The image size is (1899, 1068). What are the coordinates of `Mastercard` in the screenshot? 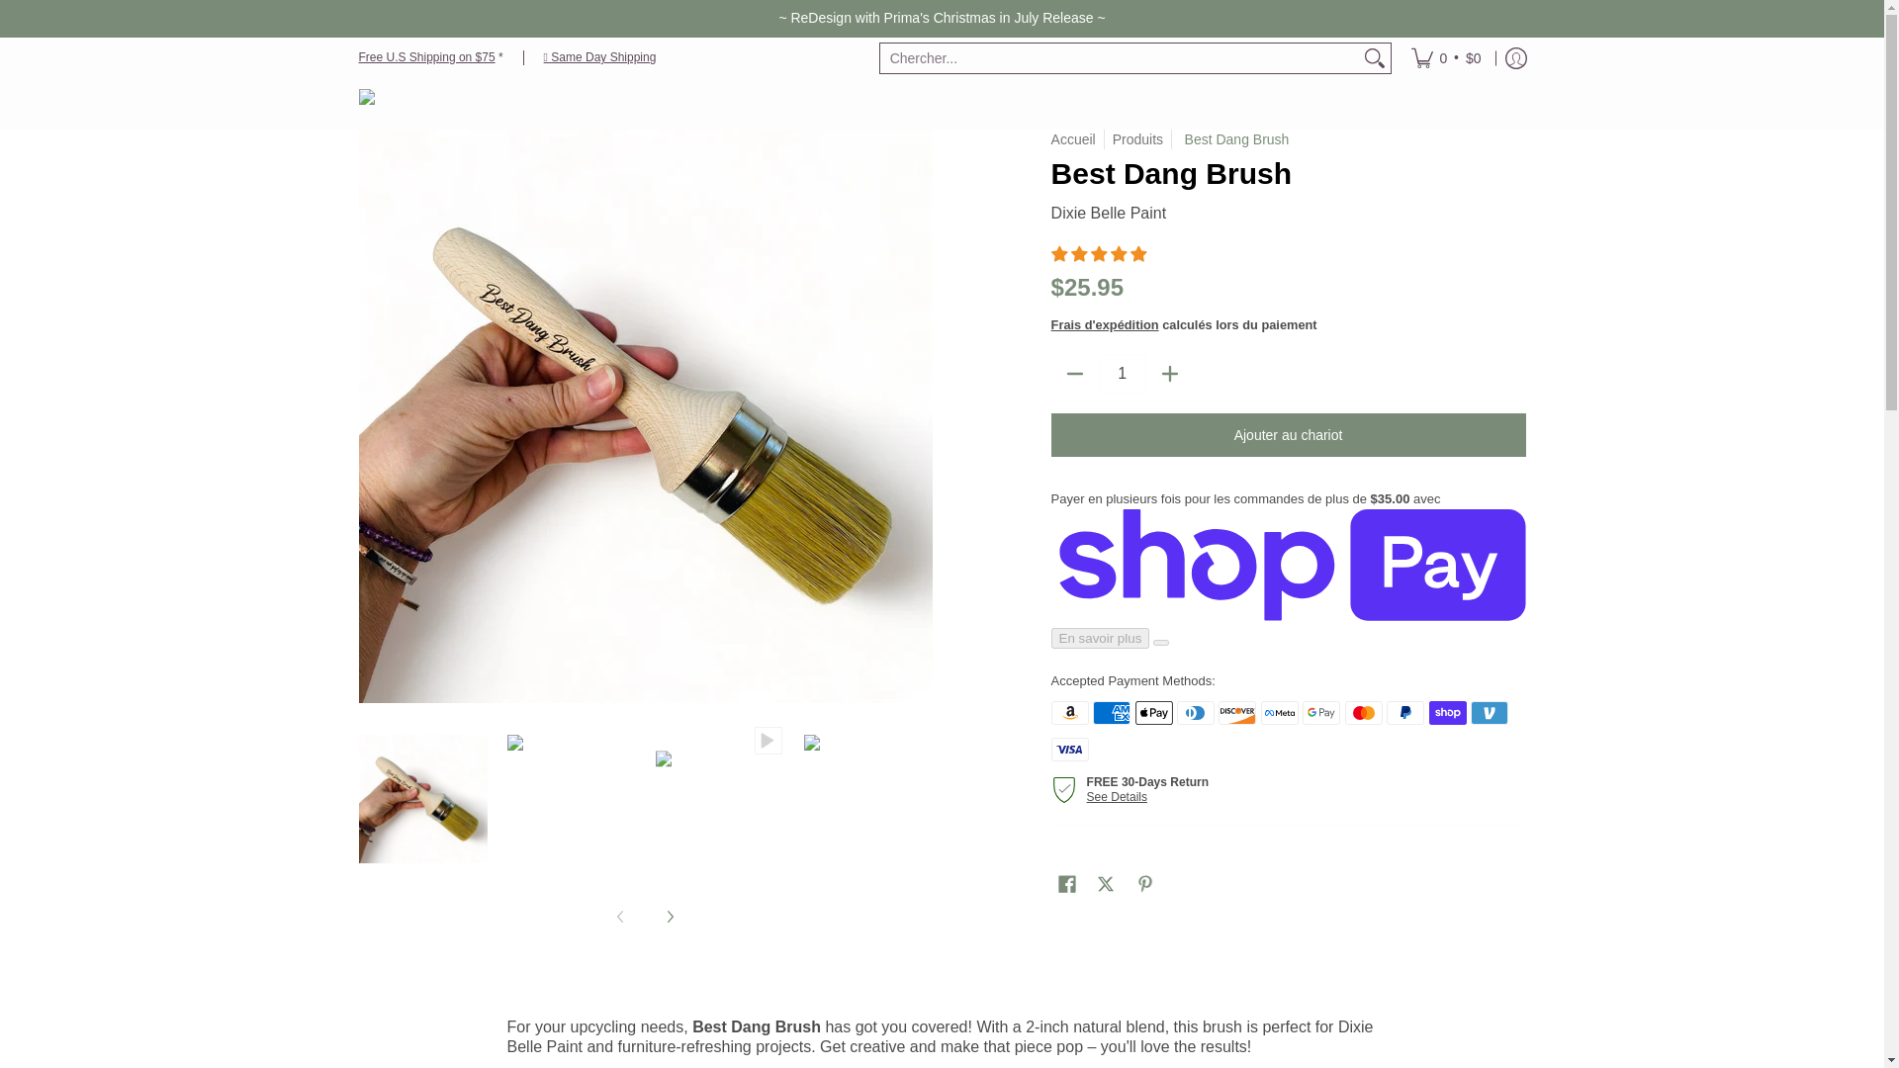 It's located at (1363, 712).